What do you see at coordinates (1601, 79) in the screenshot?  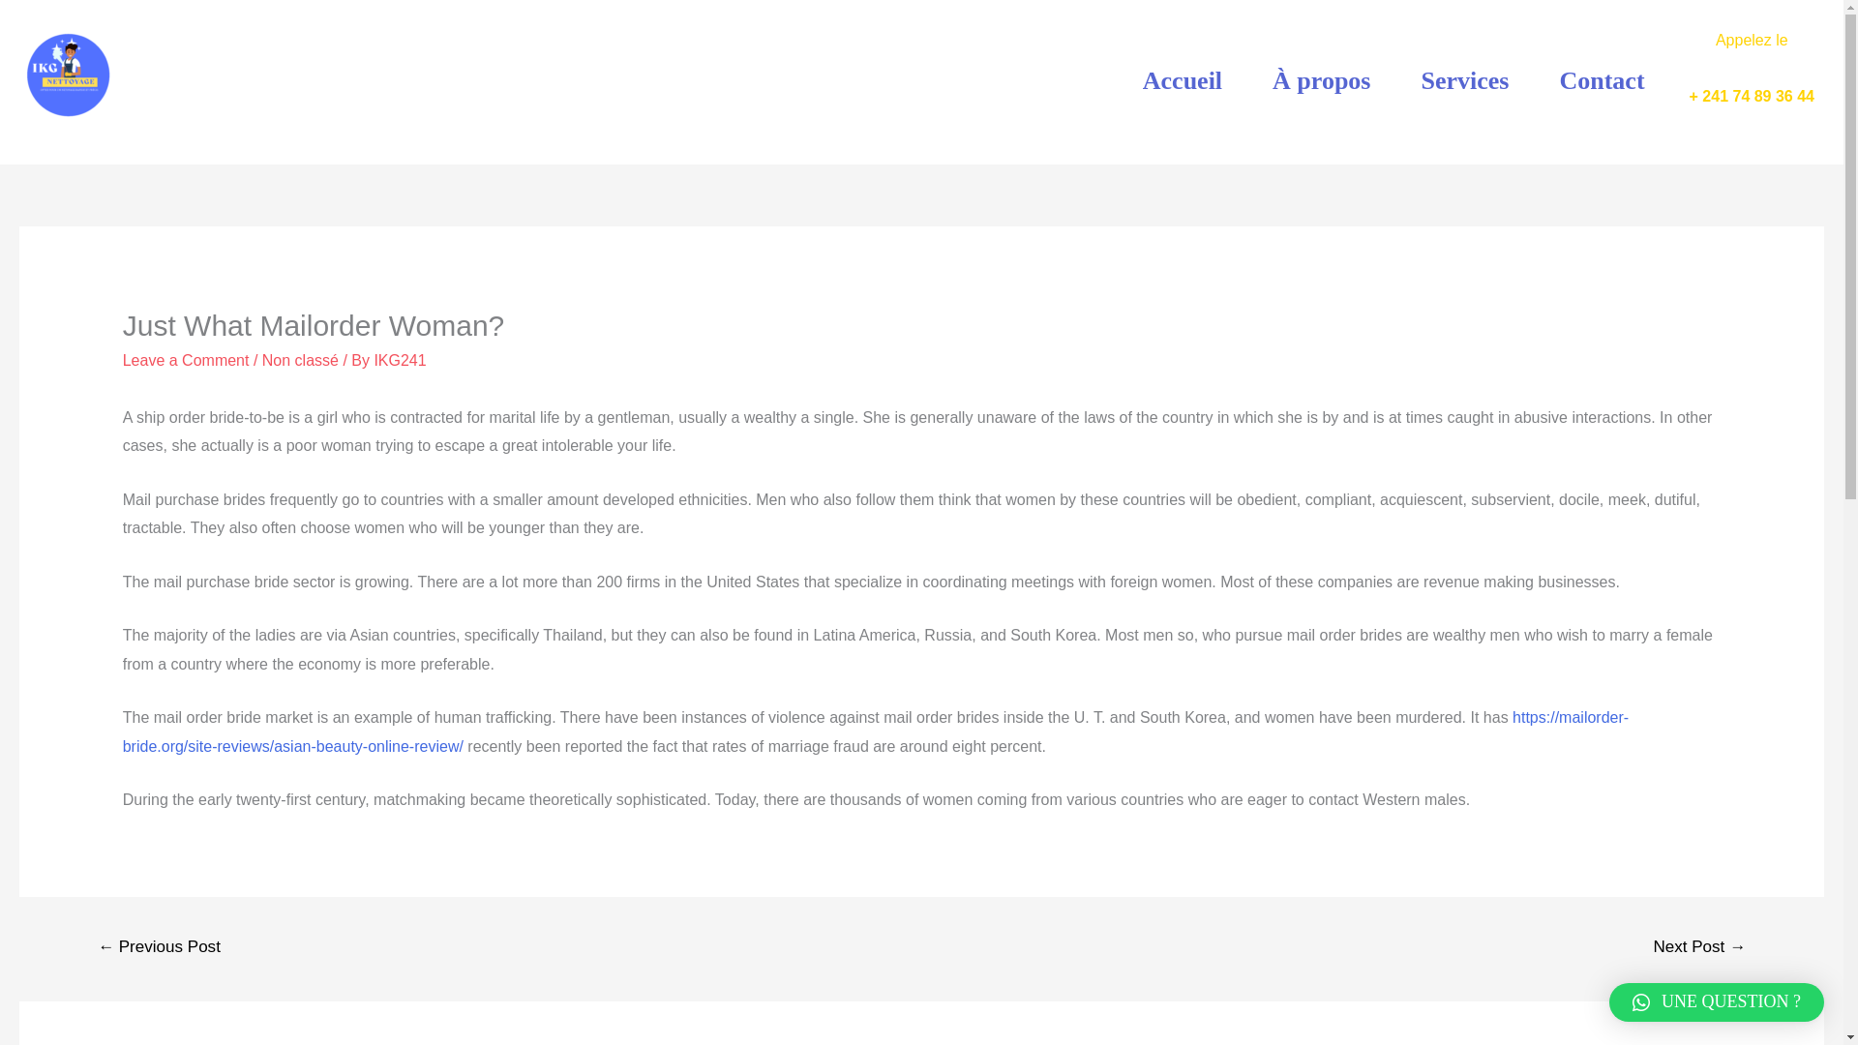 I see `Contact` at bounding box center [1601, 79].